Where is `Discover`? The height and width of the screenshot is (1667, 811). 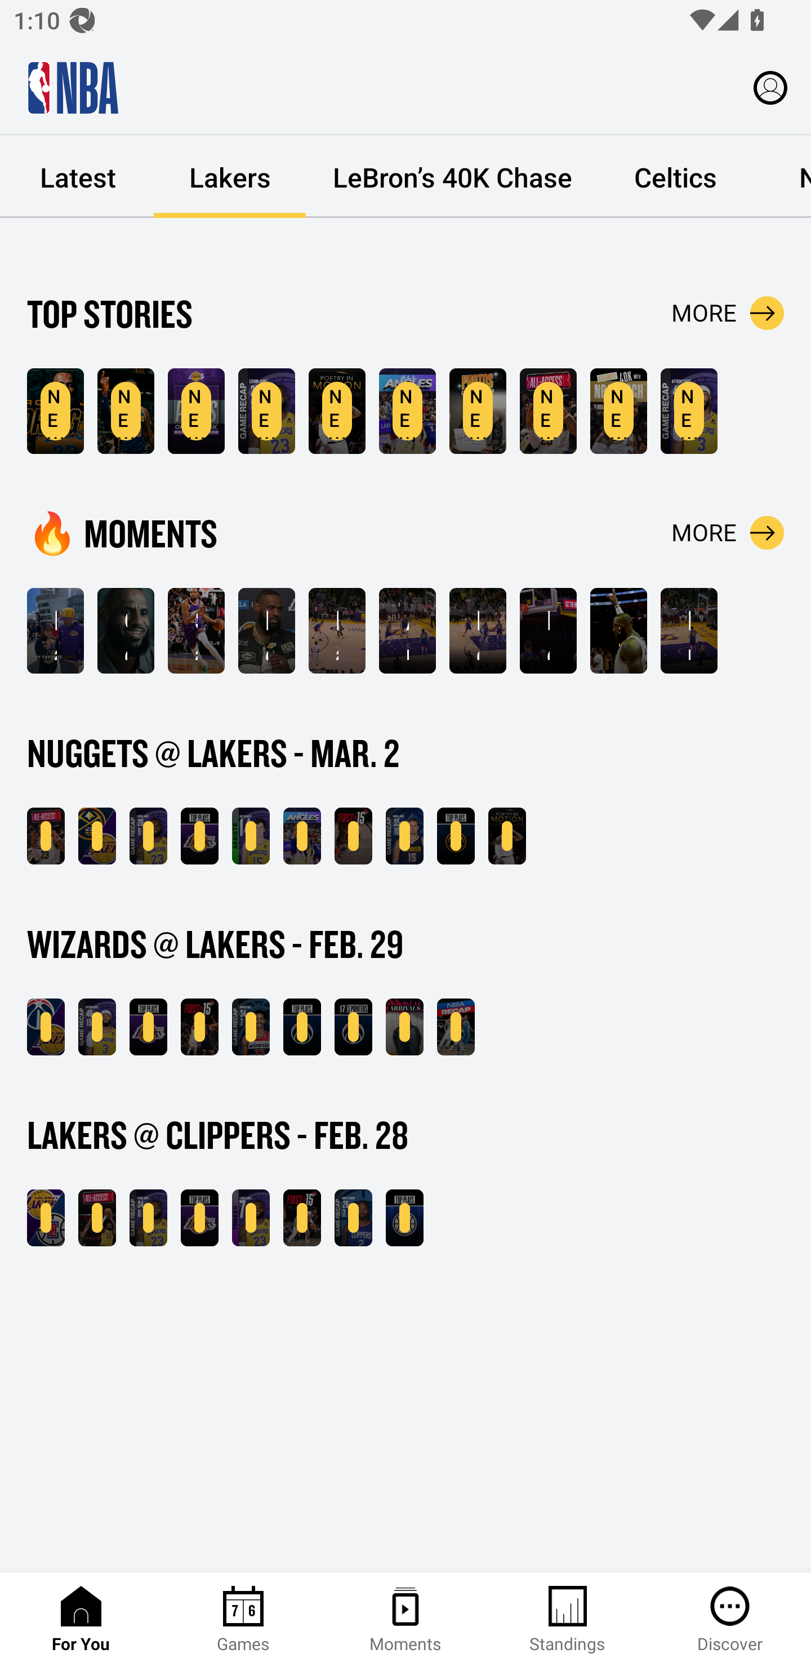
Discover is located at coordinates (730, 1620).